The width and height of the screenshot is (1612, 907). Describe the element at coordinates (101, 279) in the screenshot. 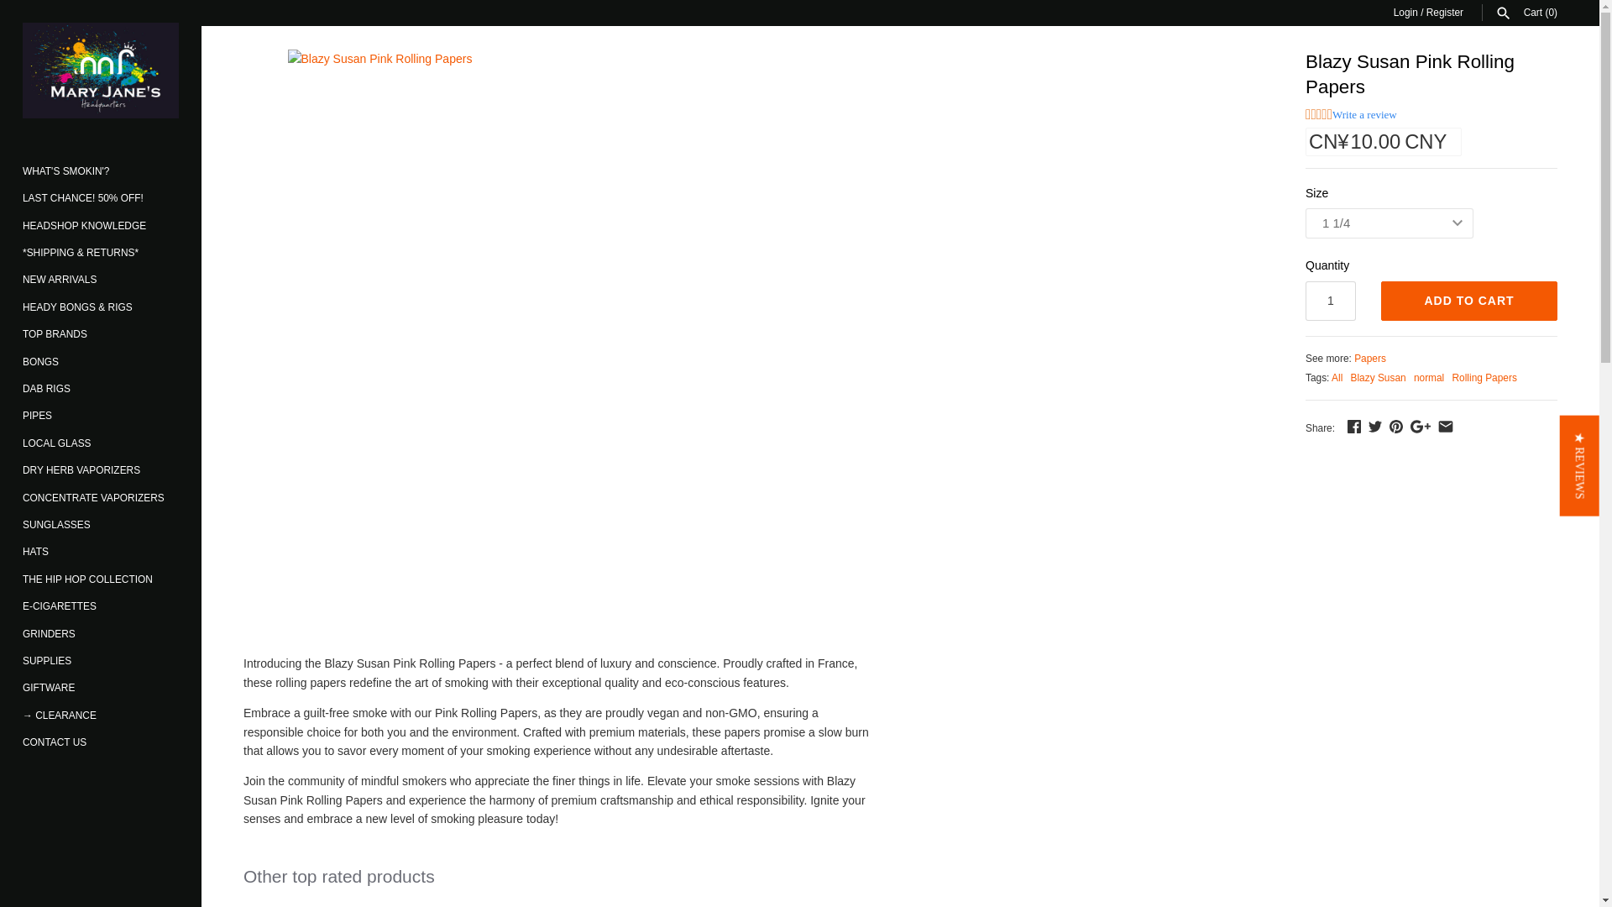

I see `NEW ARRIVALS` at that location.